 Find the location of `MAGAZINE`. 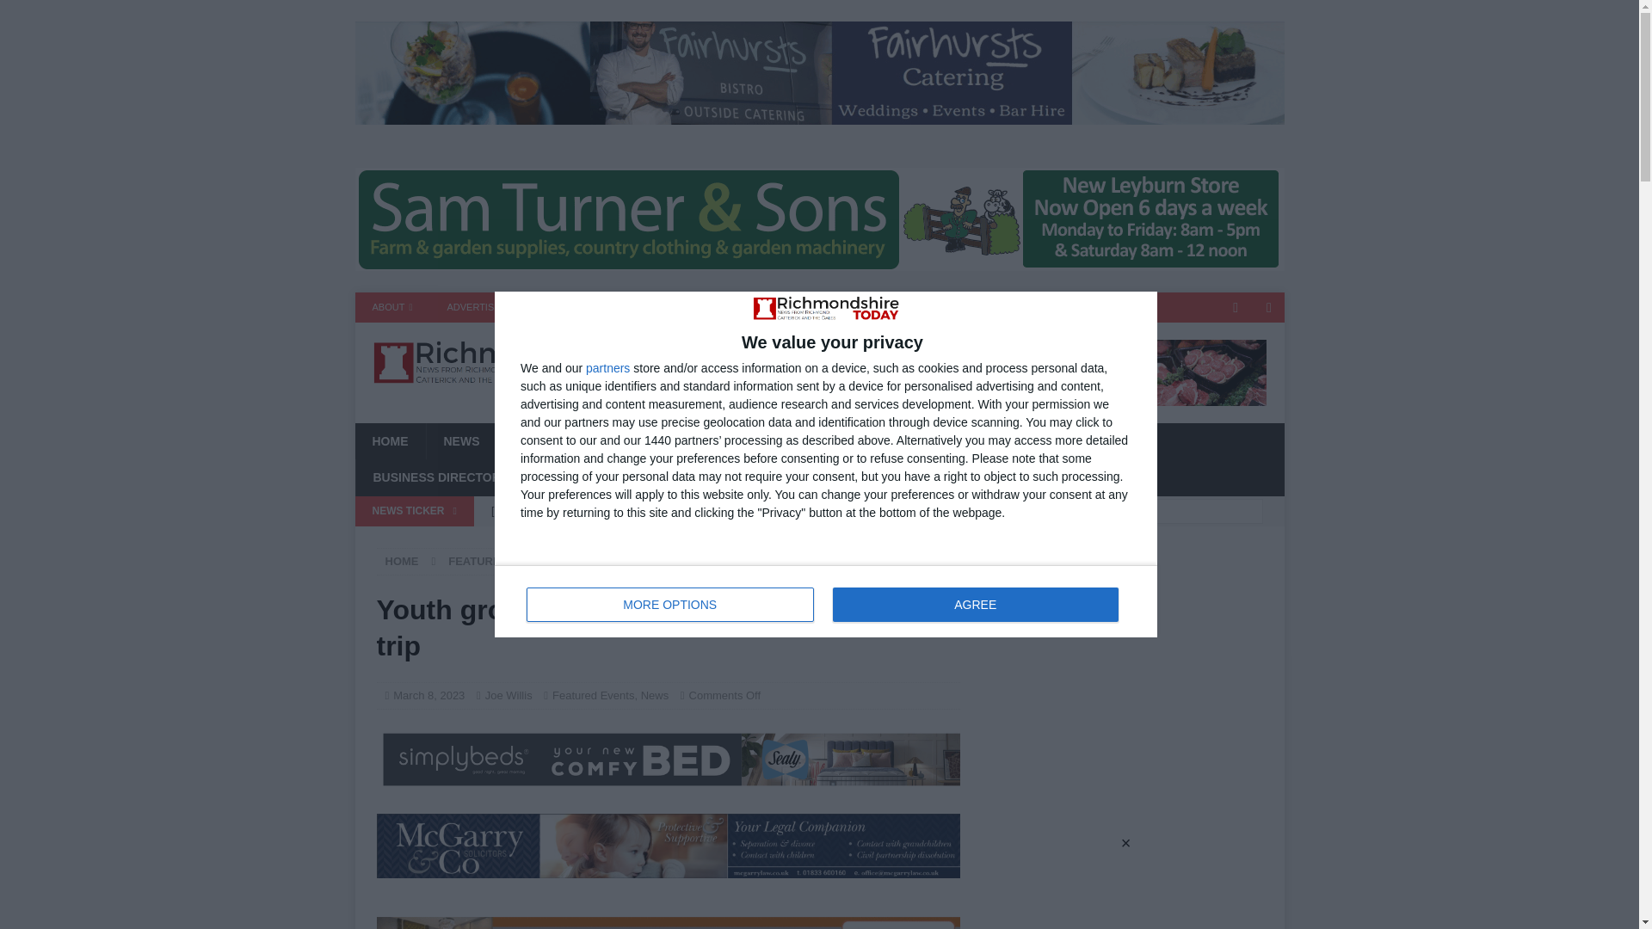

MAGAZINE is located at coordinates (642, 307).